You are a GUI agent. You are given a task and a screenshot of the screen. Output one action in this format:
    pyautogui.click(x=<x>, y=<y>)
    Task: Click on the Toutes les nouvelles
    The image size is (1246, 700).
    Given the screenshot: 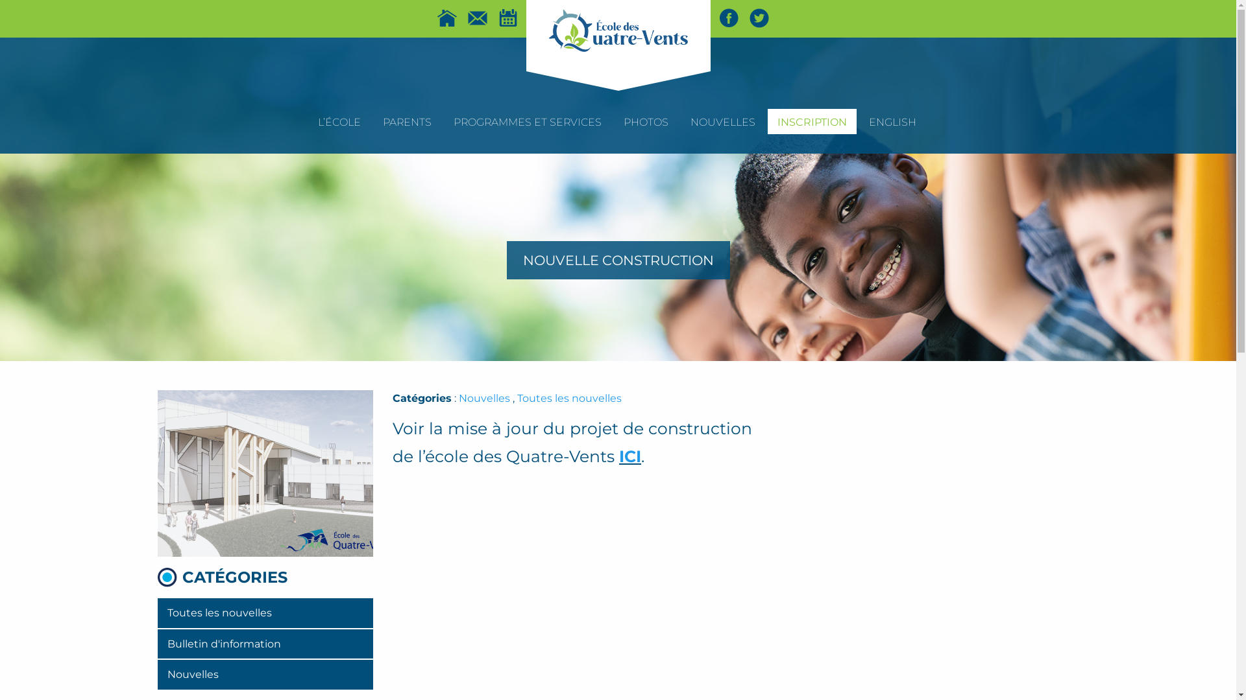 What is the action you would take?
    pyautogui.click(x=570, y=398)
    